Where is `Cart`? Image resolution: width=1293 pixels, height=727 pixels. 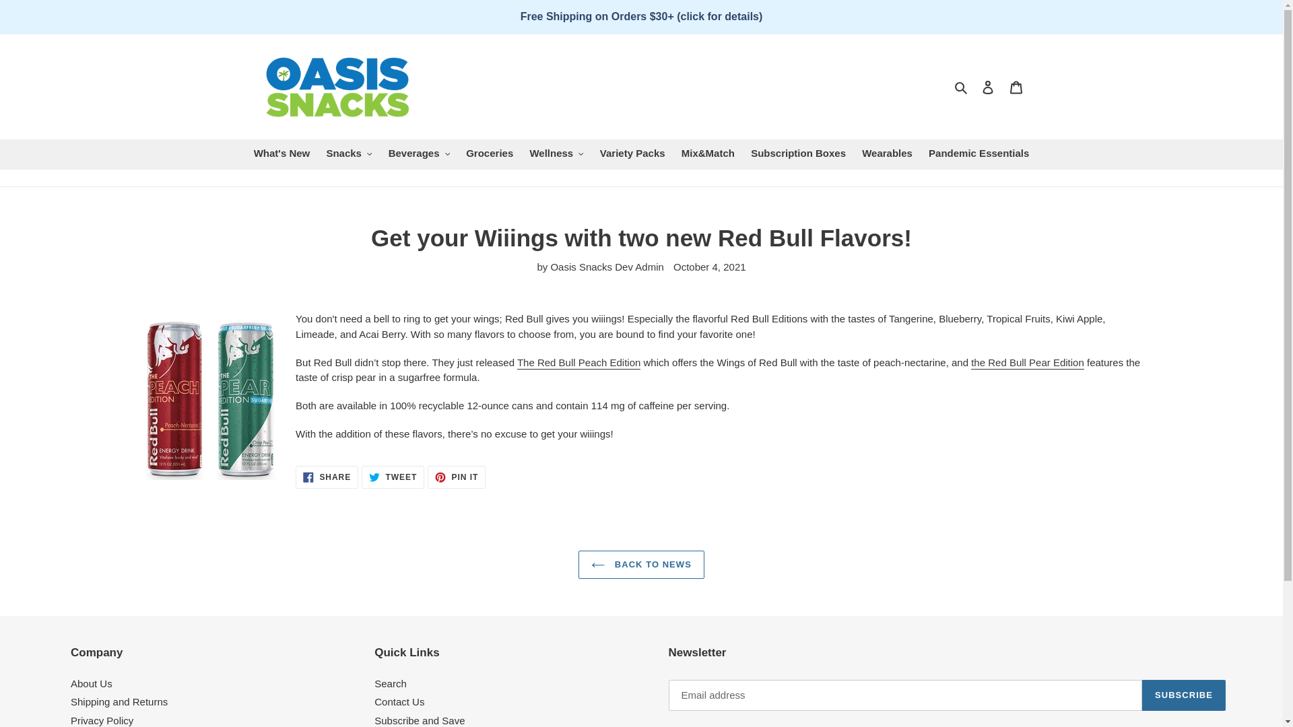
Cart is located at coordinates (1016, 88).